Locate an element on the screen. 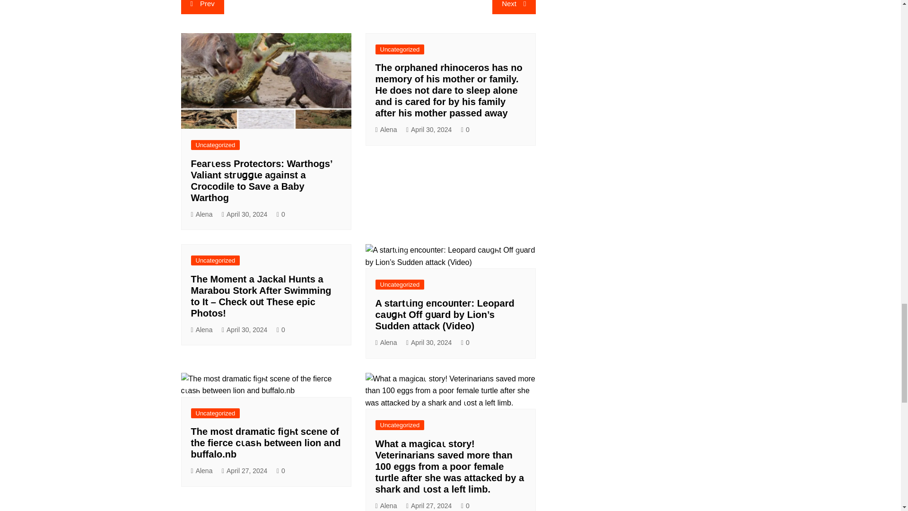 The image size is (908, 511). Uncategorized is located at coordinates (216, 413).